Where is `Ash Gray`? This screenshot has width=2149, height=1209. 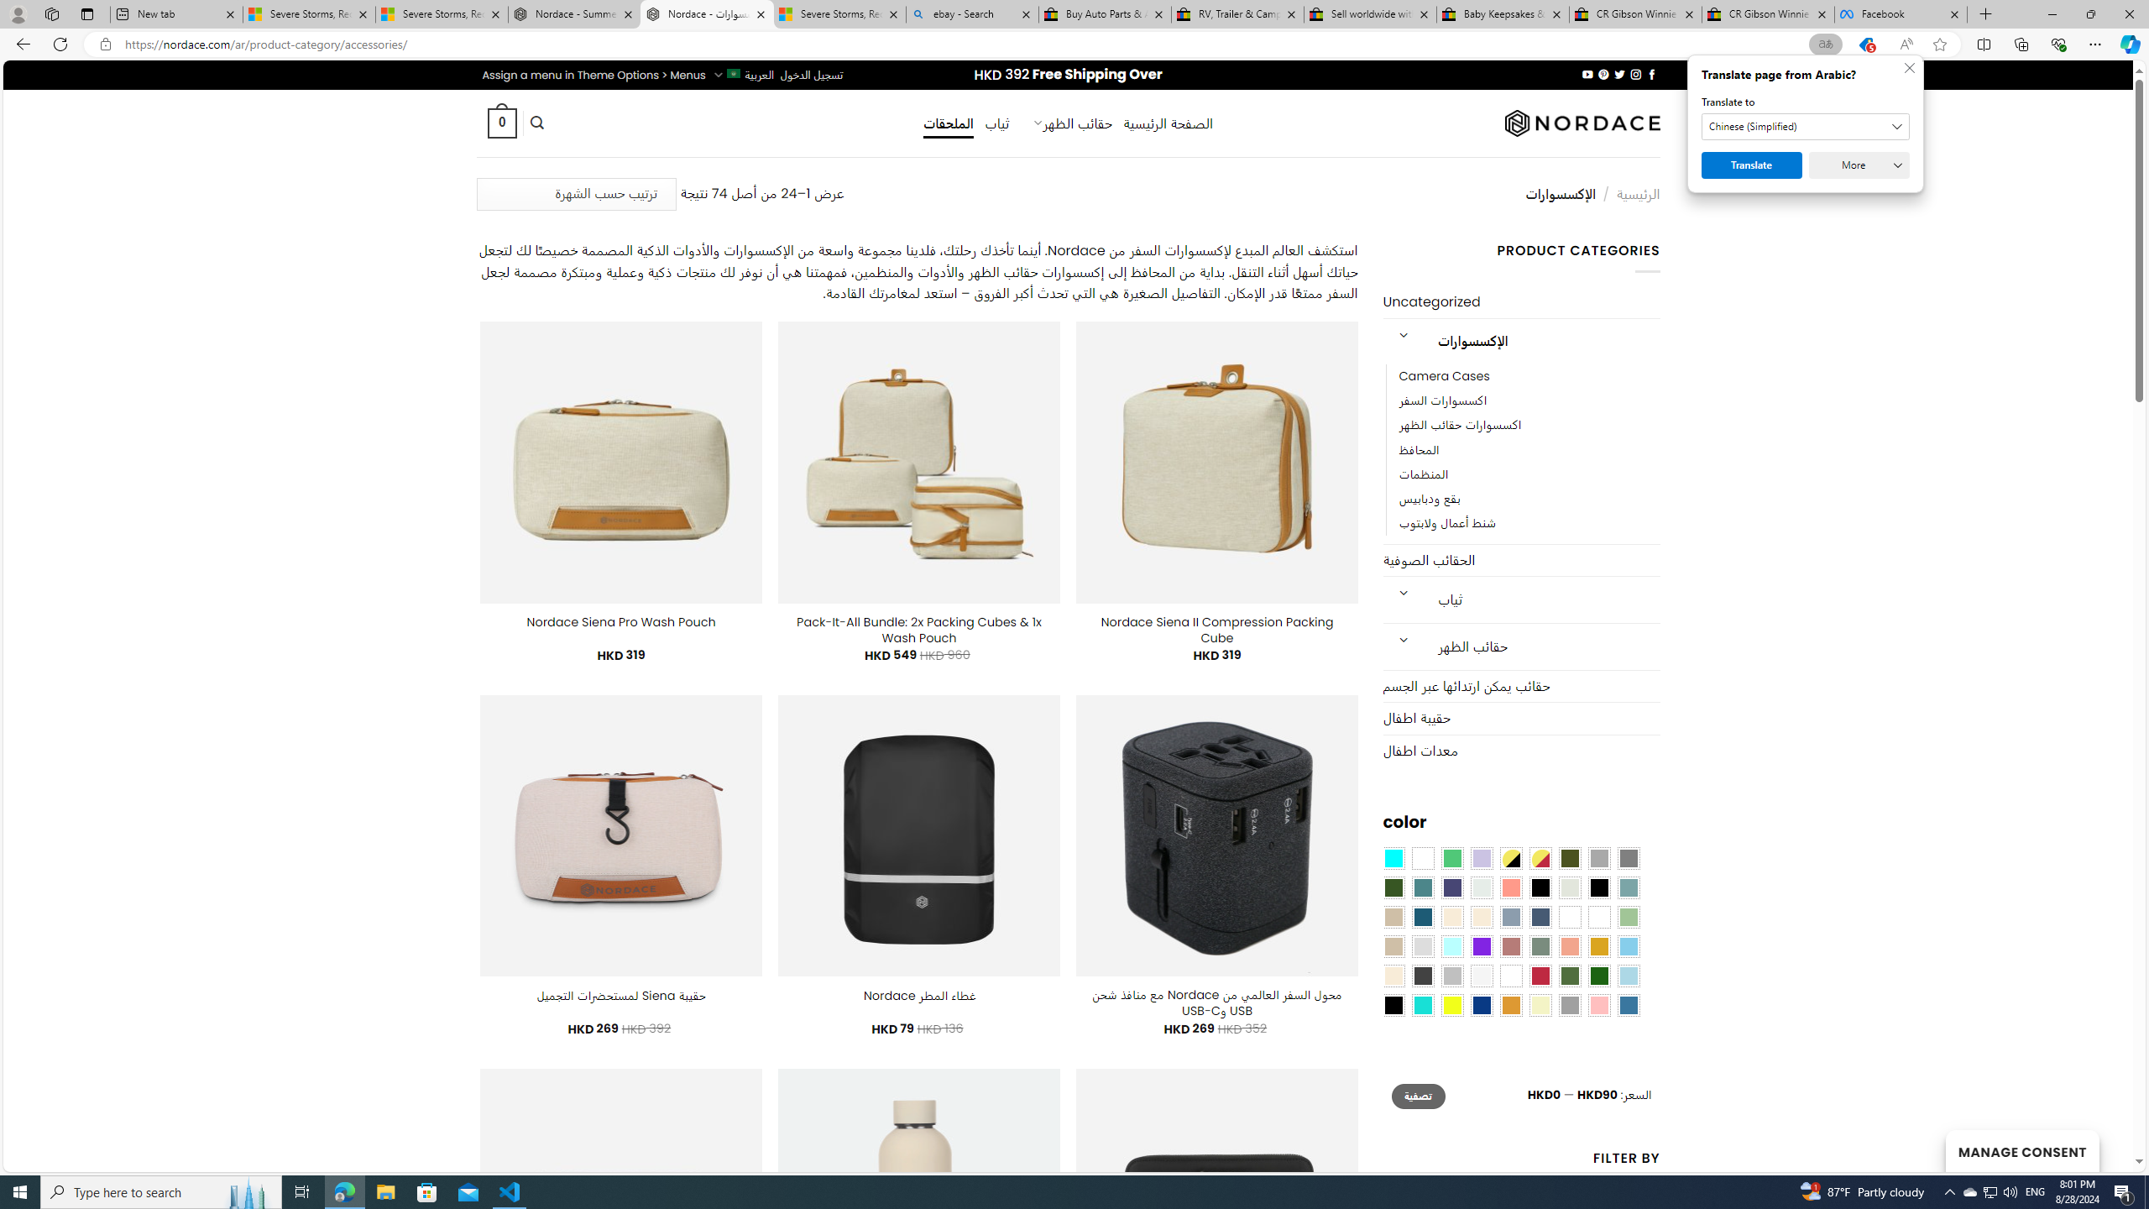 Ash Gray is located at coordinates (1570, 888).